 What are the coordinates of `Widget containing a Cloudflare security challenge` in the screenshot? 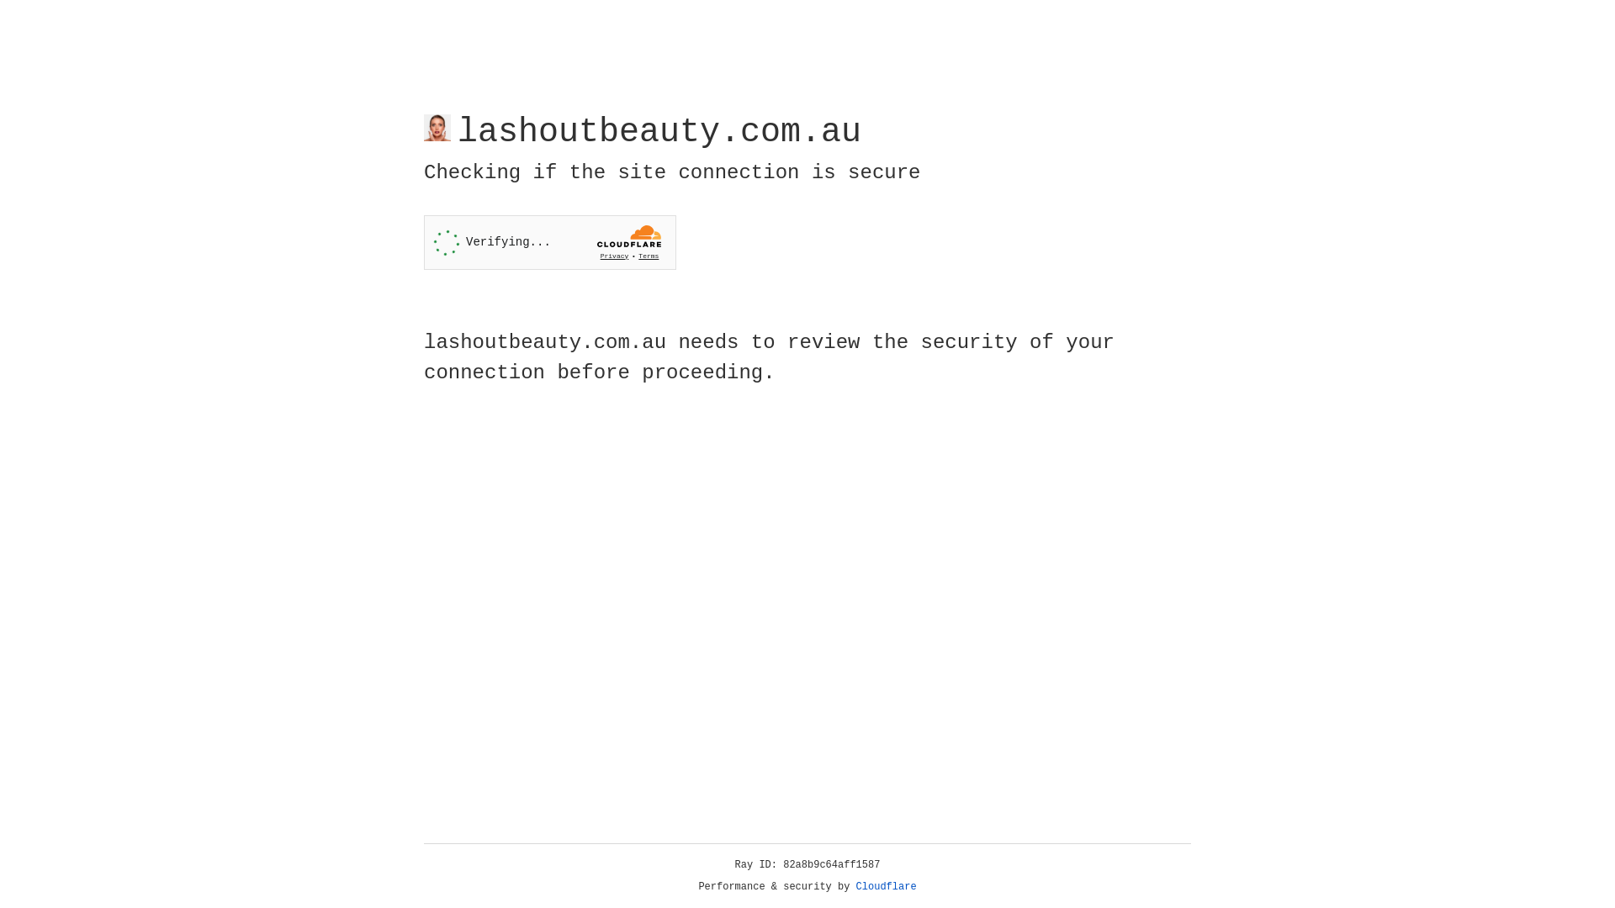 It's located at (550, 242).